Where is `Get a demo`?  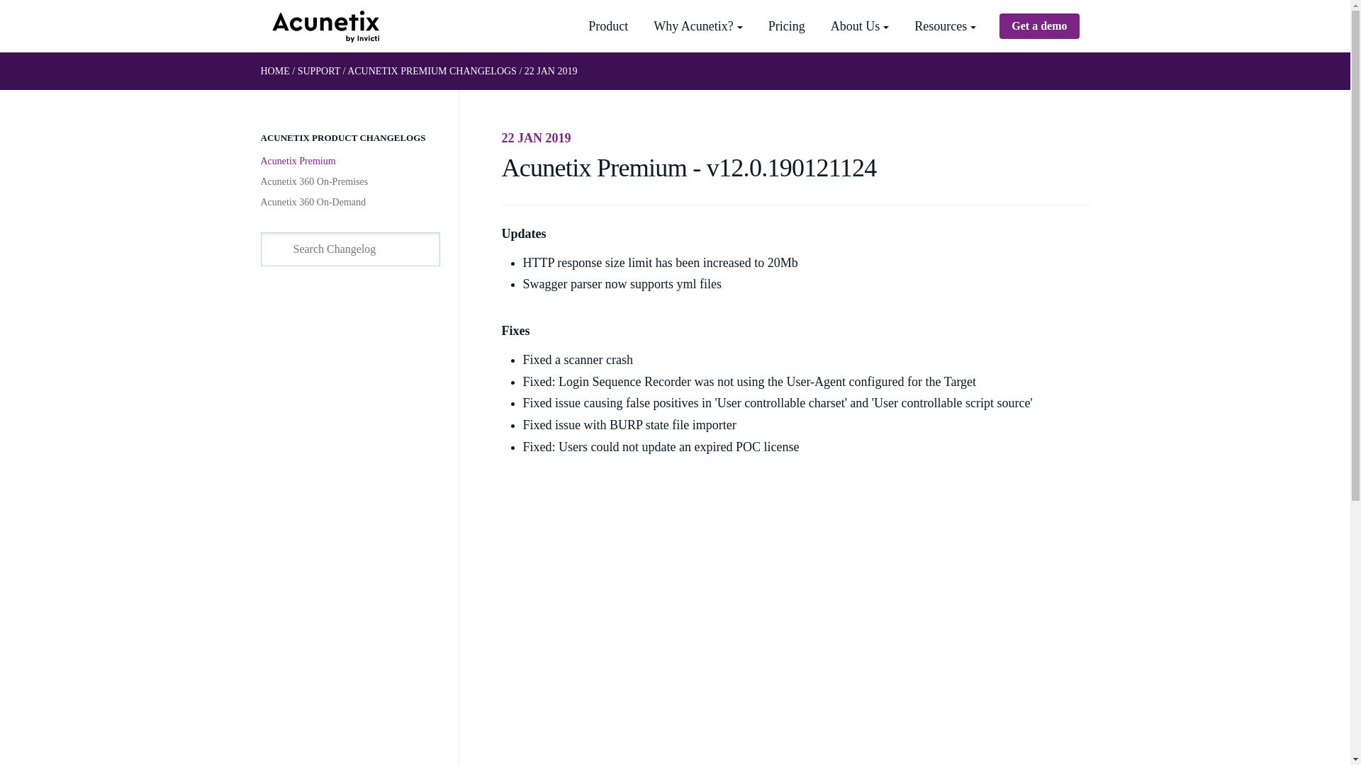
Get a demo is located at coordinates (1039, 26).